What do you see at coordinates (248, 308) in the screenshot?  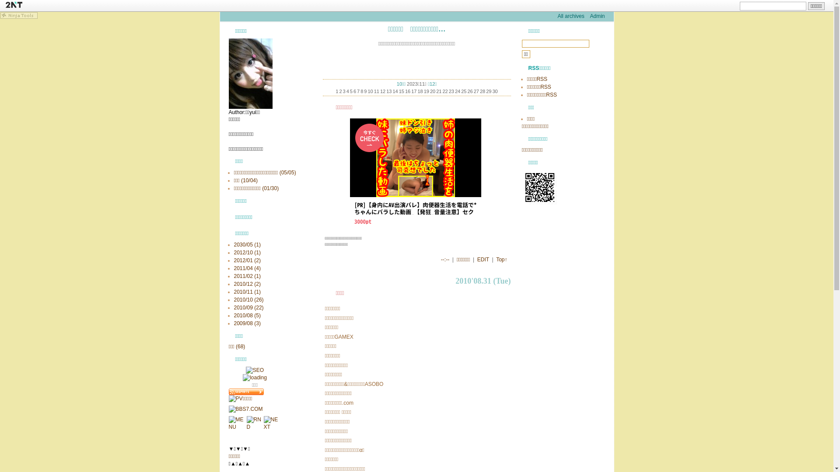 I see `2010/09 (22)` at bounding box center [248, 308].